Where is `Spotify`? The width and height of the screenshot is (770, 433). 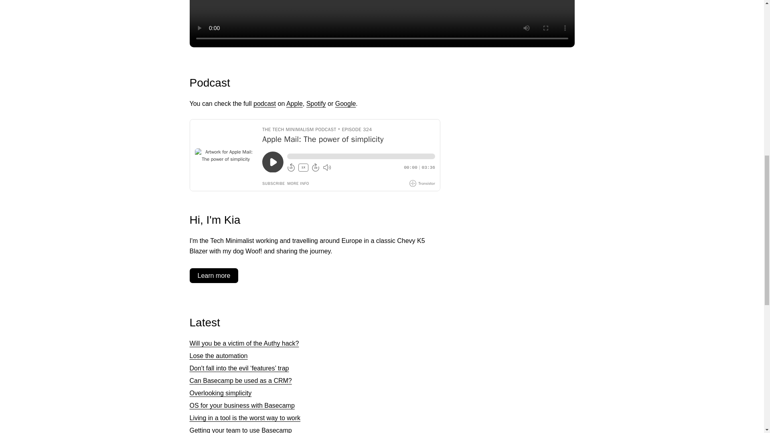
Spotify is located at coordinates (316, 103).